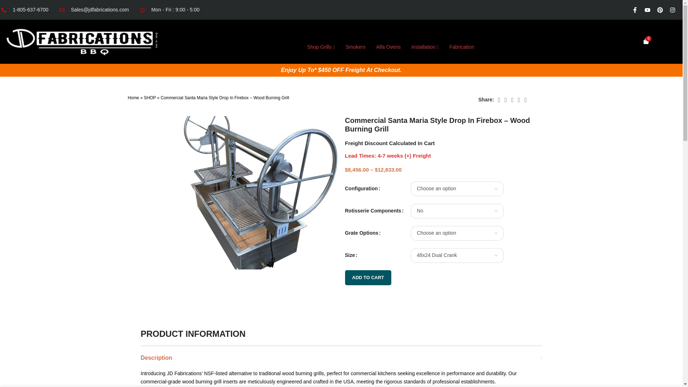 This screenshot has width=688, height=387. I want to click on Installation, so click(425, 47).